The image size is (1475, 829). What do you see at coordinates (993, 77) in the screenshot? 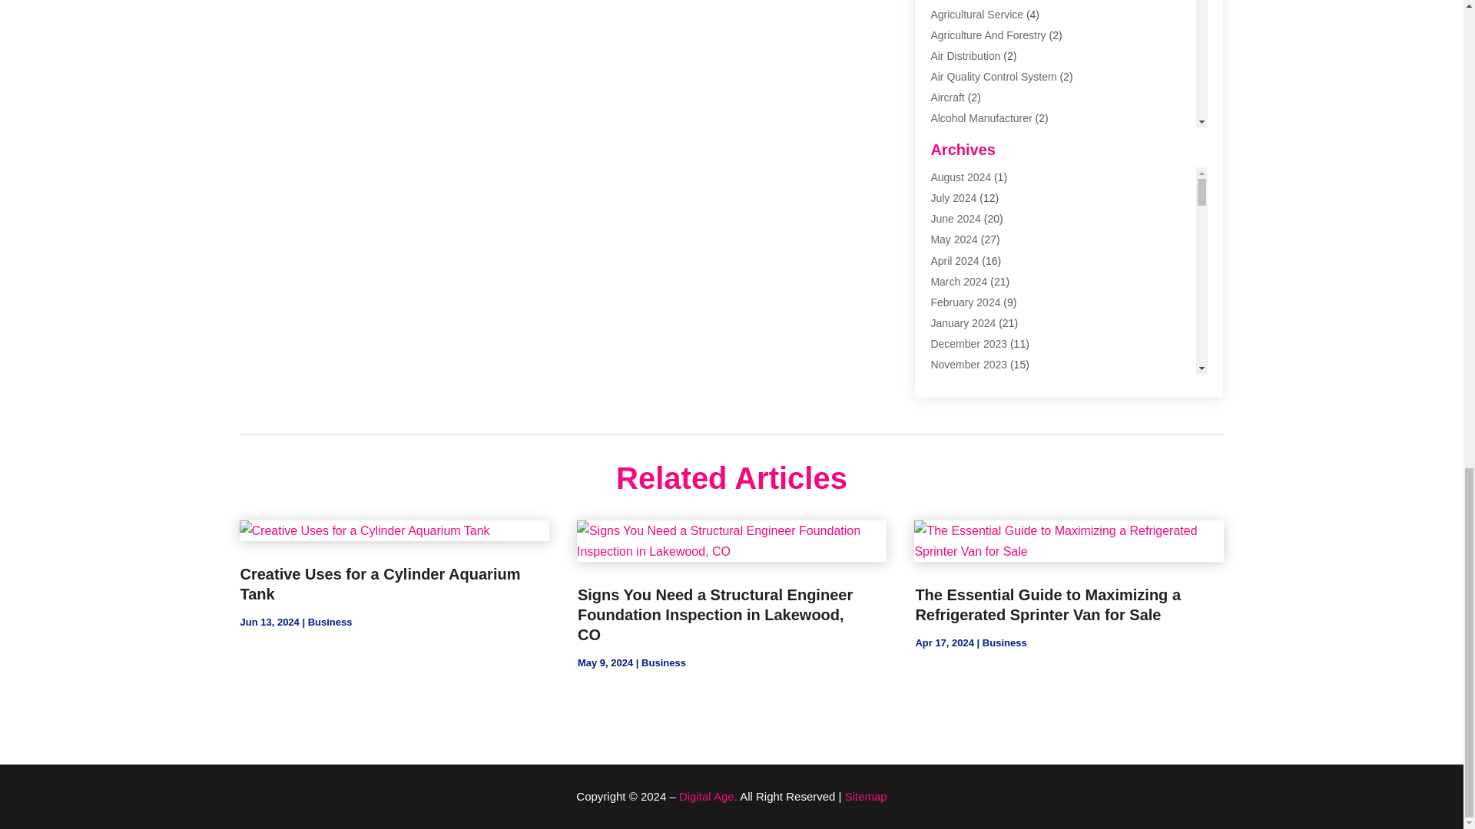
I see `Air Quality Control System` at bounding box center [993, 77].